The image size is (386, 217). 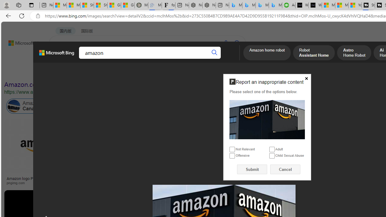 What do you see at coordinates (232, 149) in the screenshot?
I see `Not Relevant` at bounding box center [232, 149].